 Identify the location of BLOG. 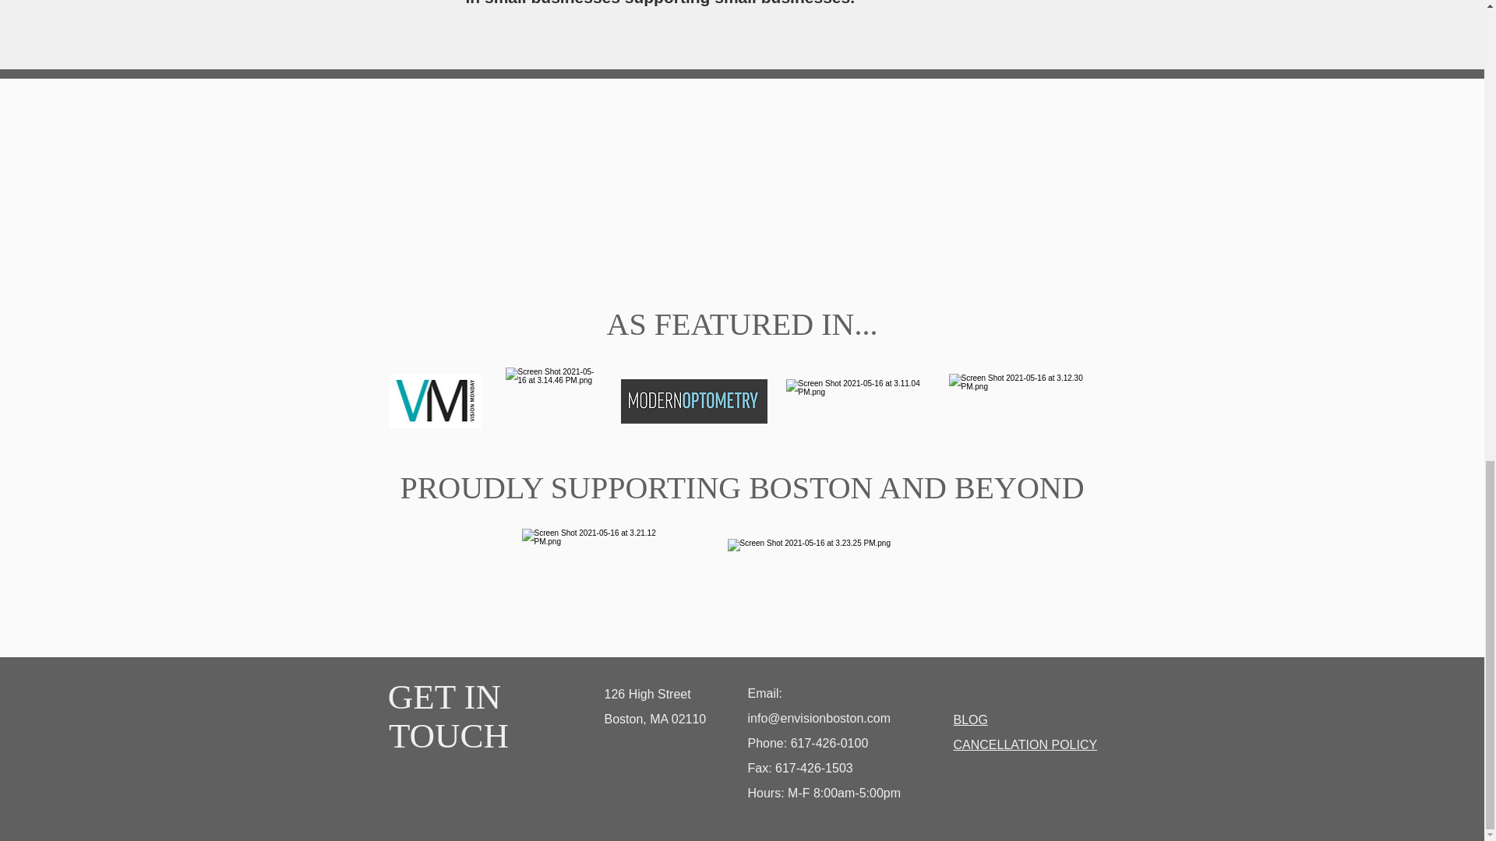
(971, 720).